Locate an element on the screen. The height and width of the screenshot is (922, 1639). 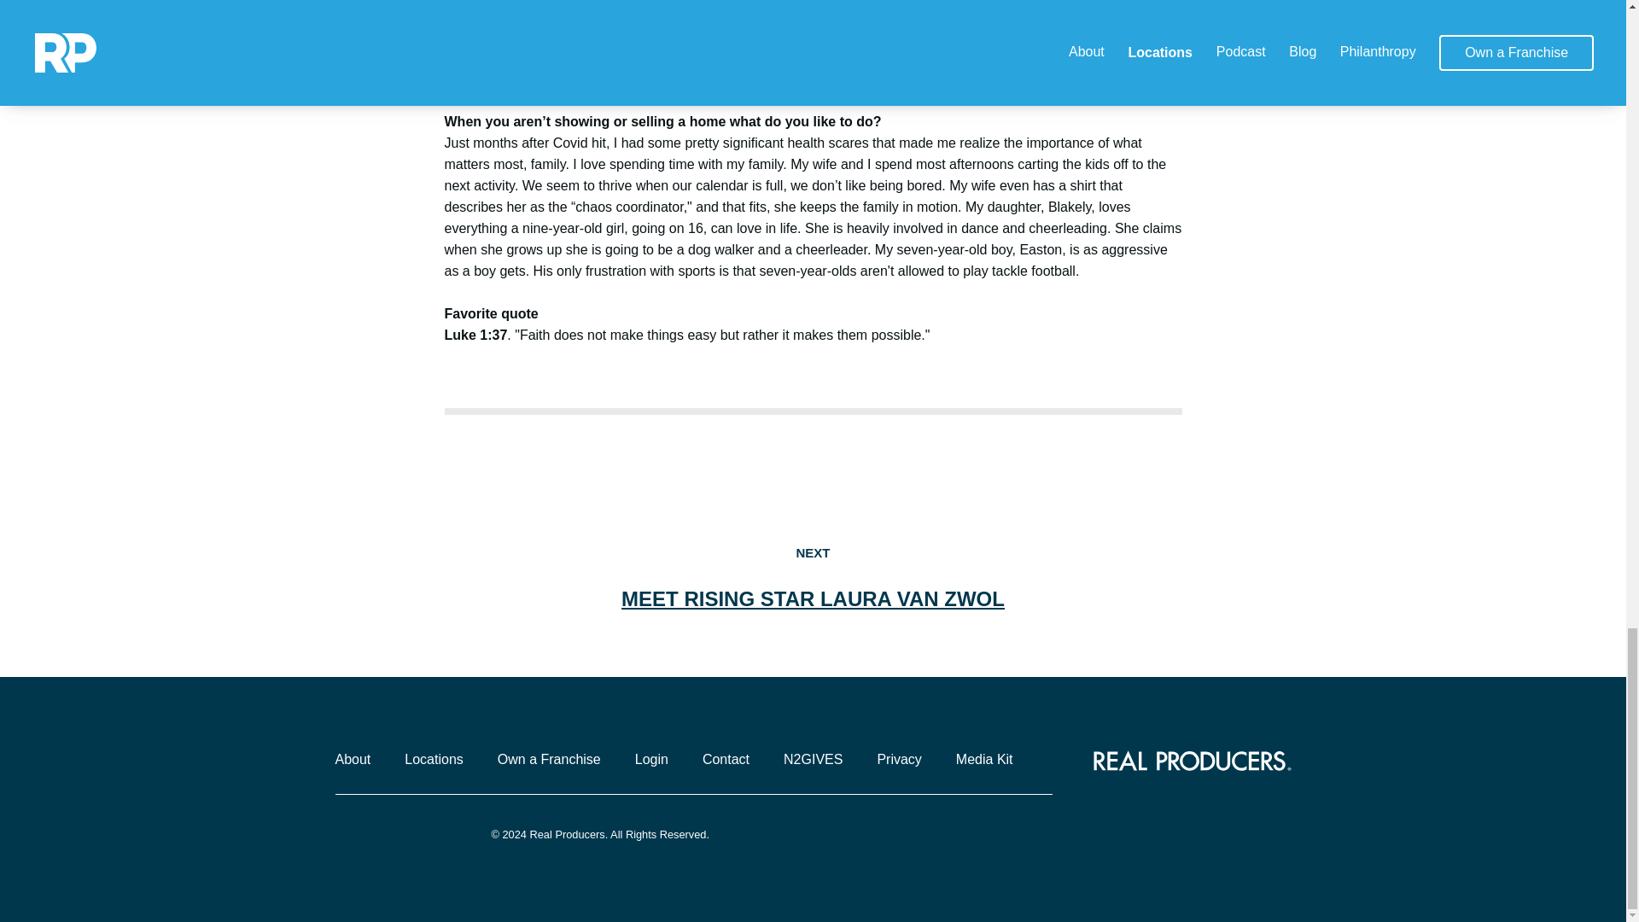
About is located at coordinates (362, 759).